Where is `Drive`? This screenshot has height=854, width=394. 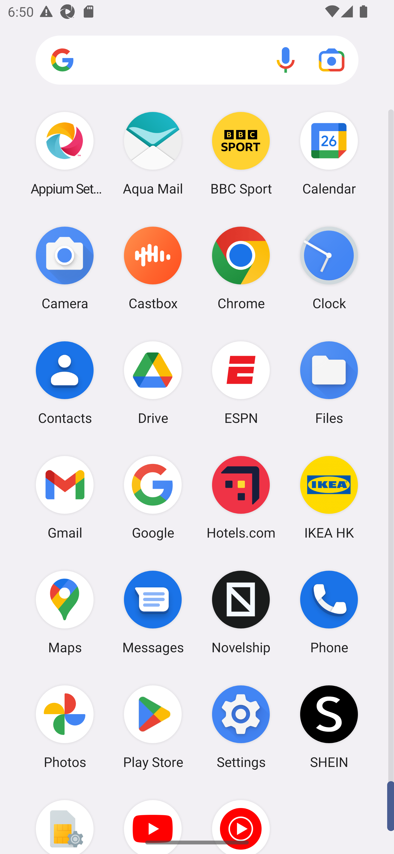 Drive is located at coordinates (153, 382).